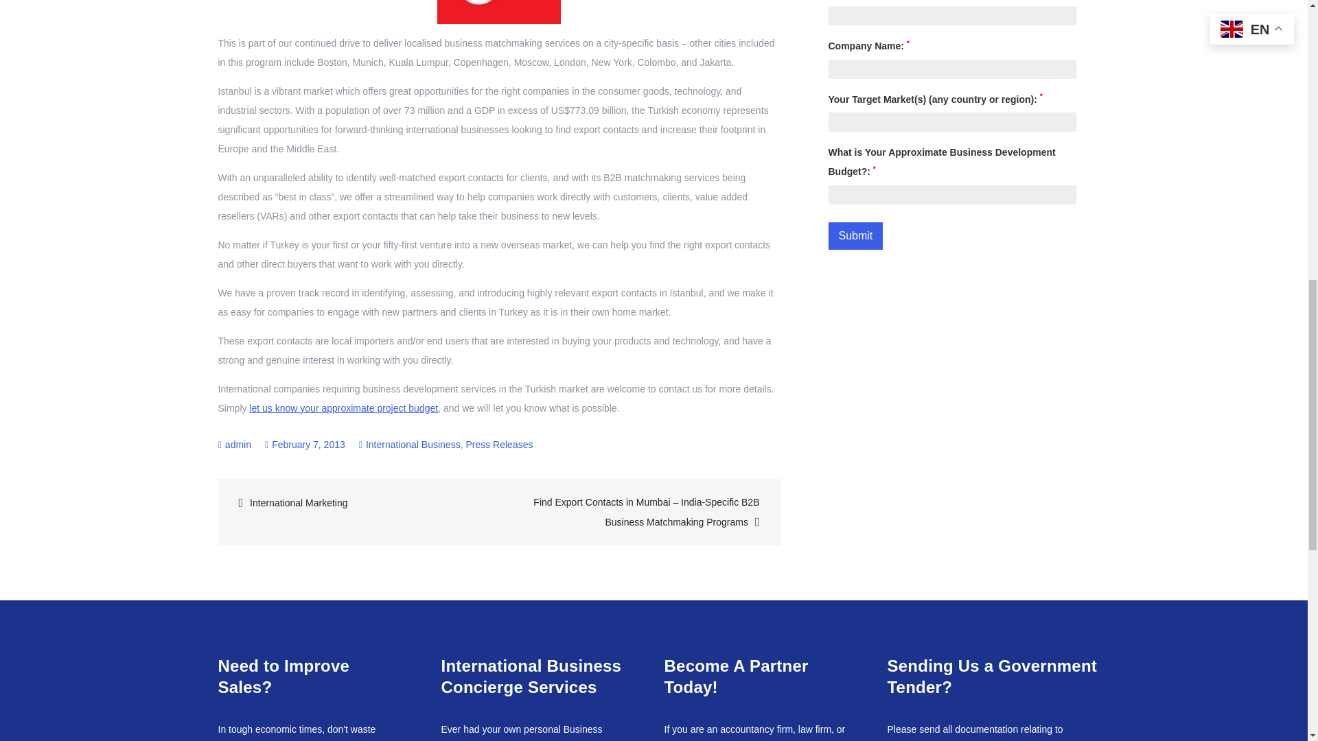 The image size is (1318, 741). I want to click on Export Contacts in Istanbul Turkey, so click(499, 12).